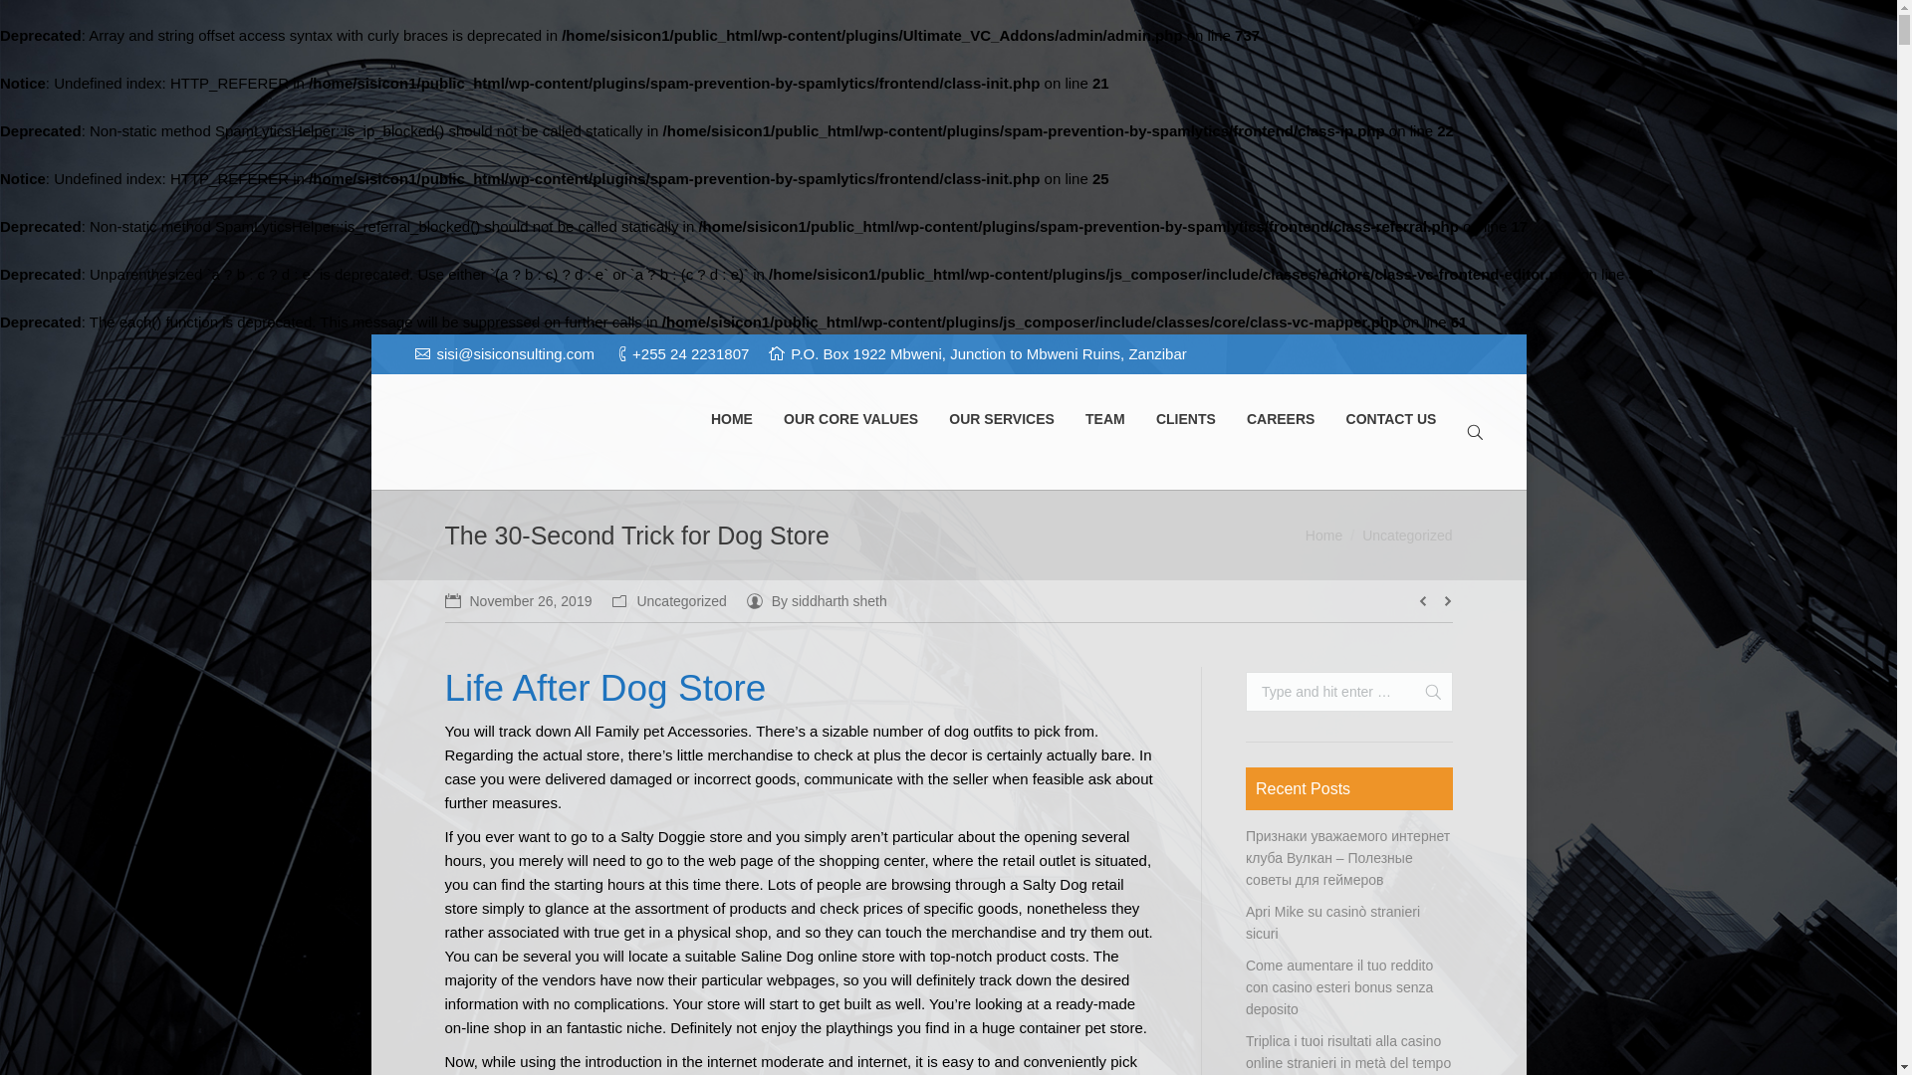 Image resolution: width=1912 pixels, height=1075 pixels. Describe the element at coordinates (23, 16) in the screenshot. I see `Go!` at that location.